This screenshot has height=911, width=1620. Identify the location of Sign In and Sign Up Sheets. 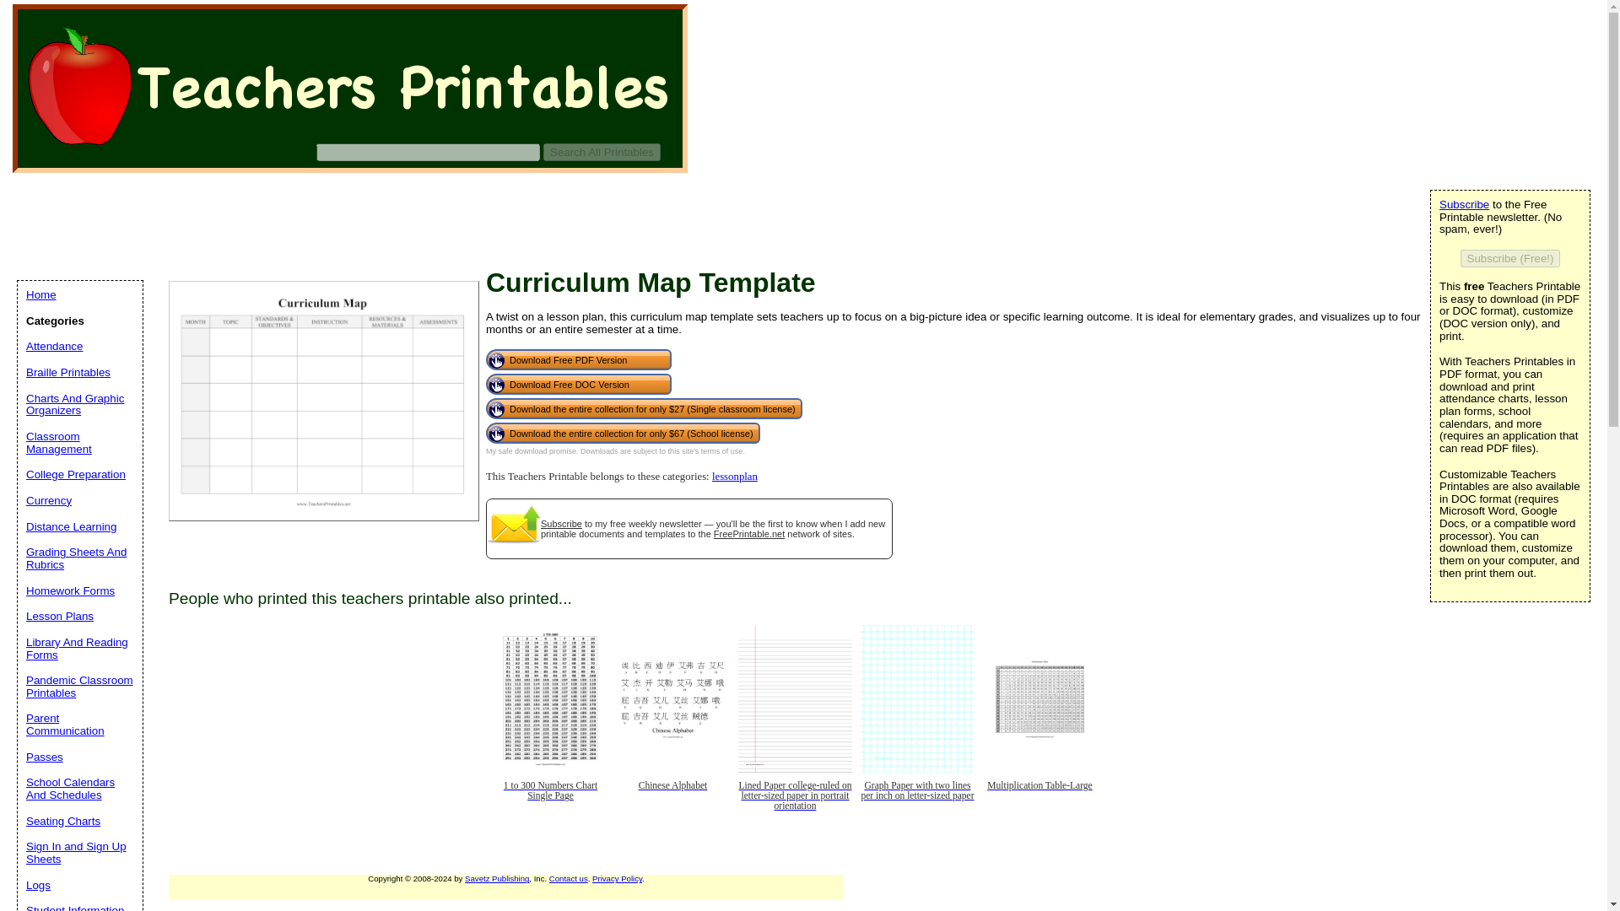
(76, 852).